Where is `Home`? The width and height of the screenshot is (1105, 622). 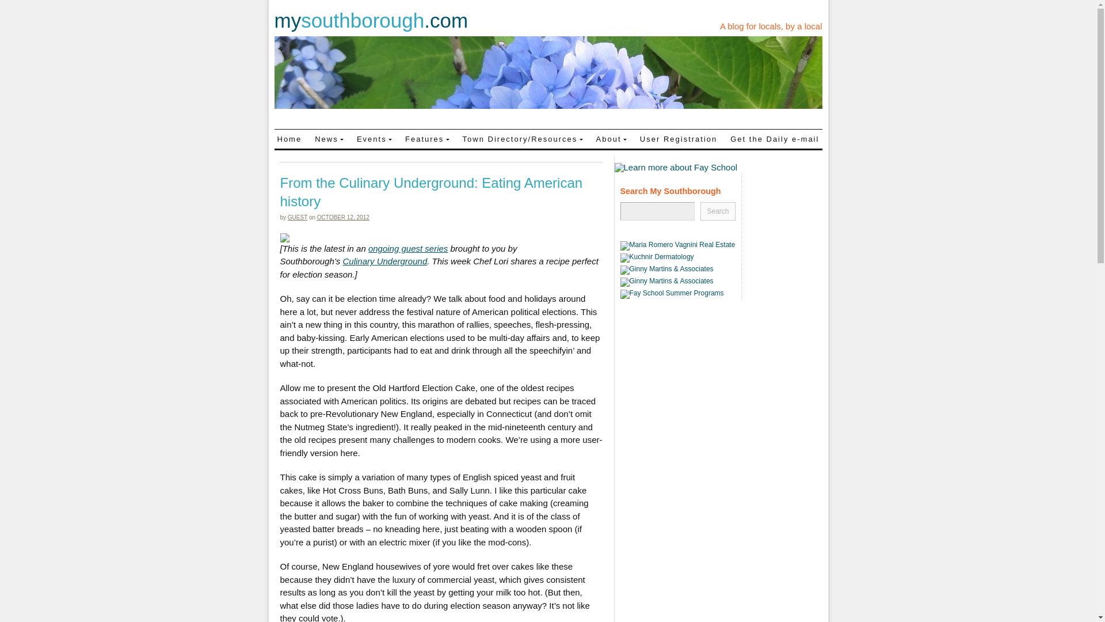 Home is located at coordinates (289, 138).